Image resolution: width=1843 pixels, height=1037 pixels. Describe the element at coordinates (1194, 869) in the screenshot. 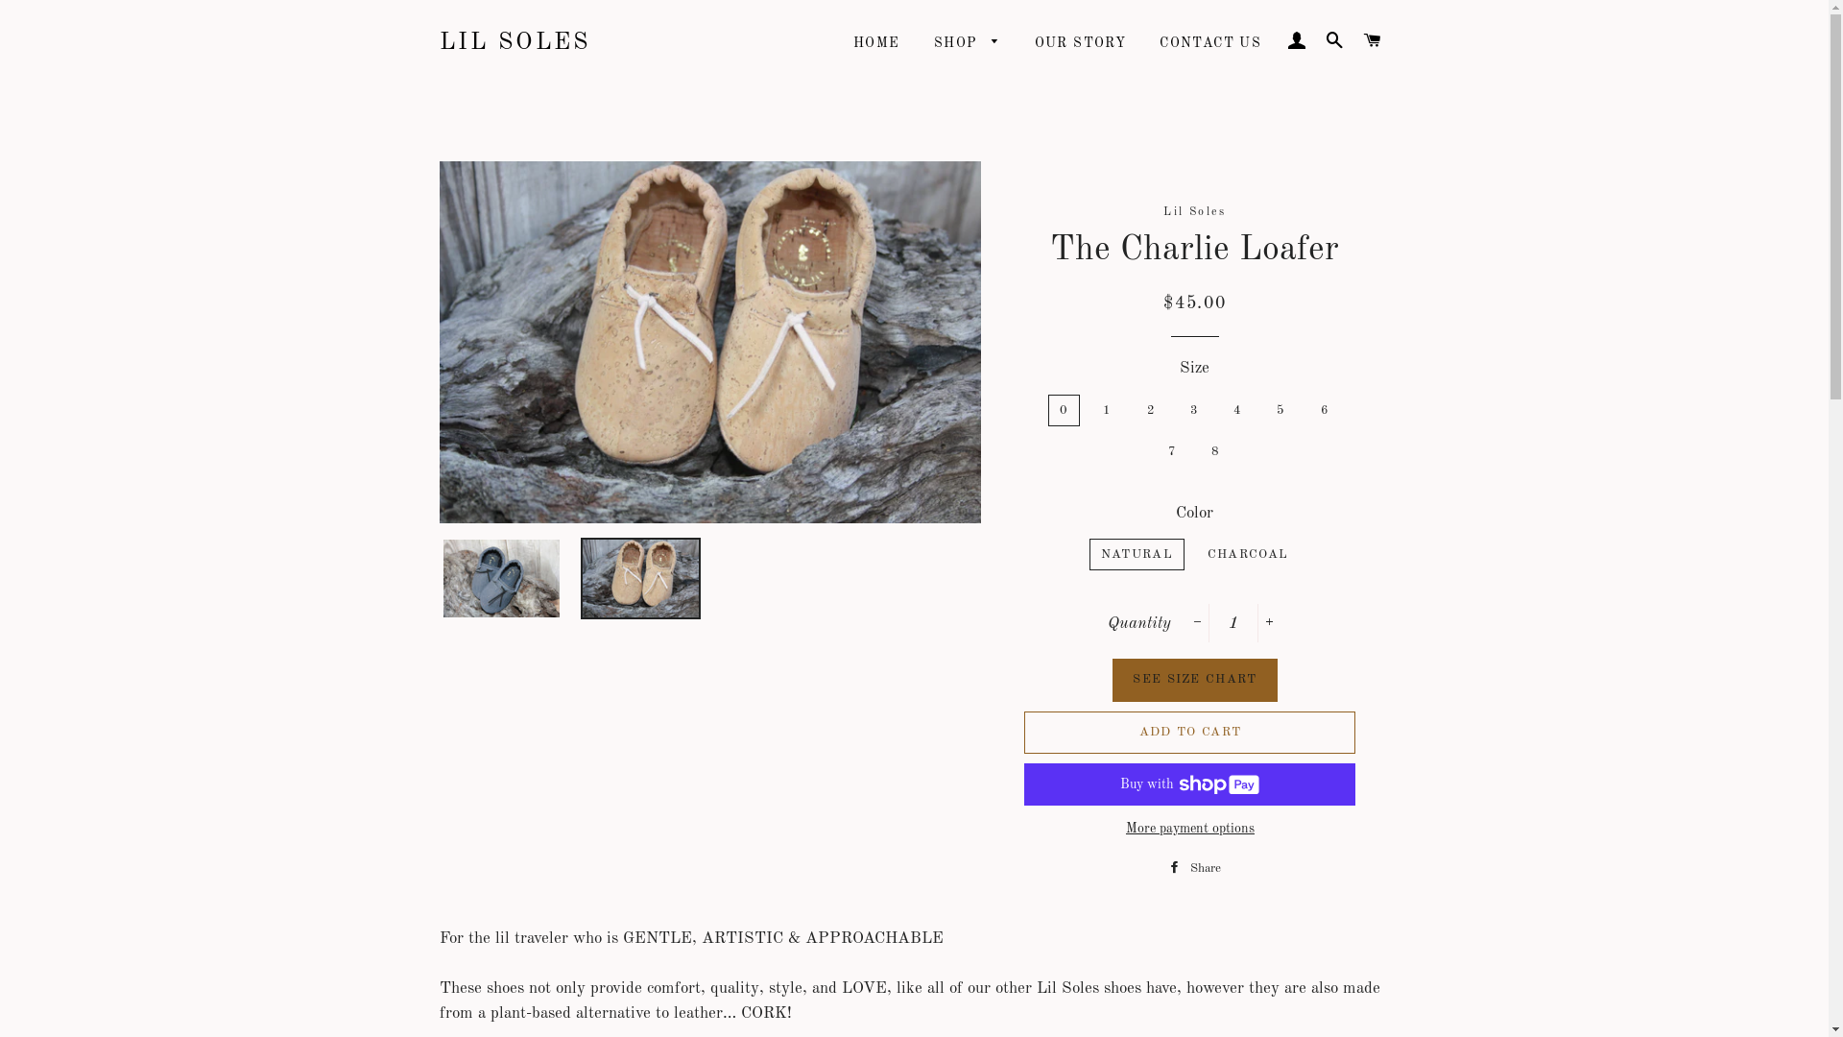

I see `Share
Share on Facebook` at that location.